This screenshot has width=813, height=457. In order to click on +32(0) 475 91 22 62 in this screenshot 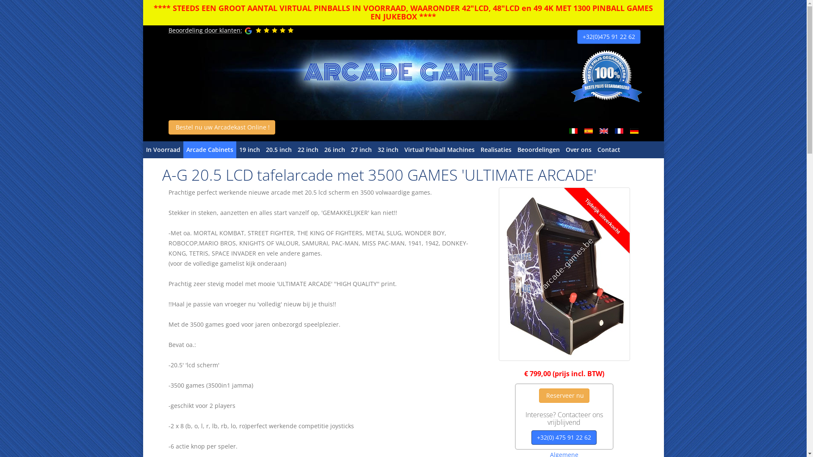, I will do `click(564, 438)`.